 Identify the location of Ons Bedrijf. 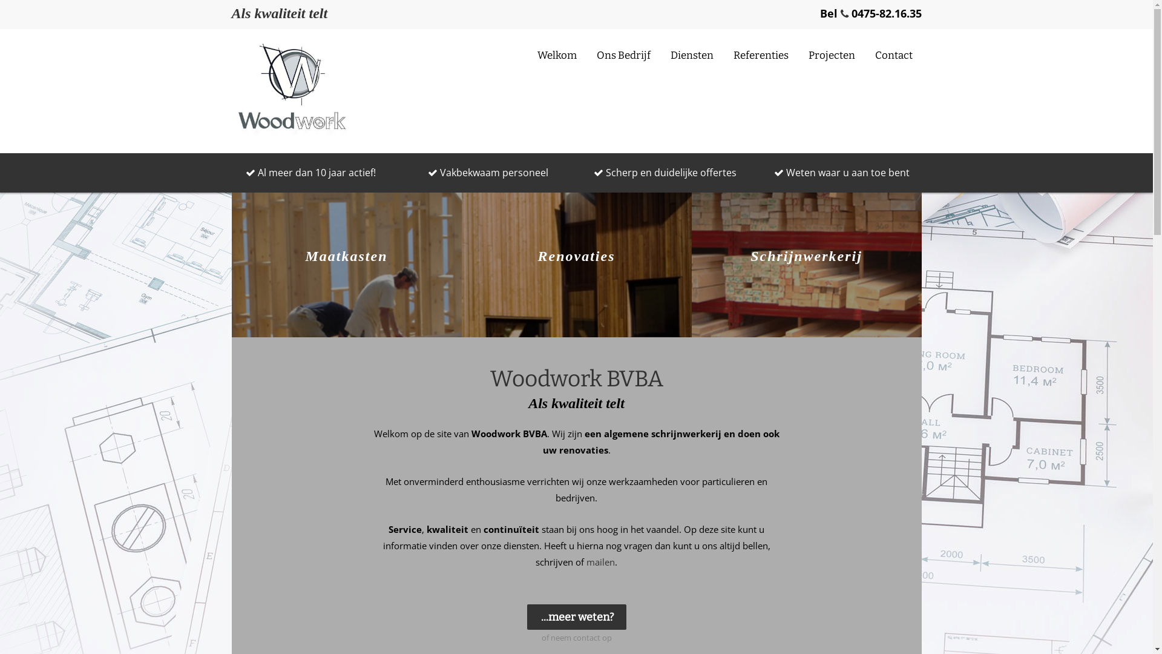
(623, 56).